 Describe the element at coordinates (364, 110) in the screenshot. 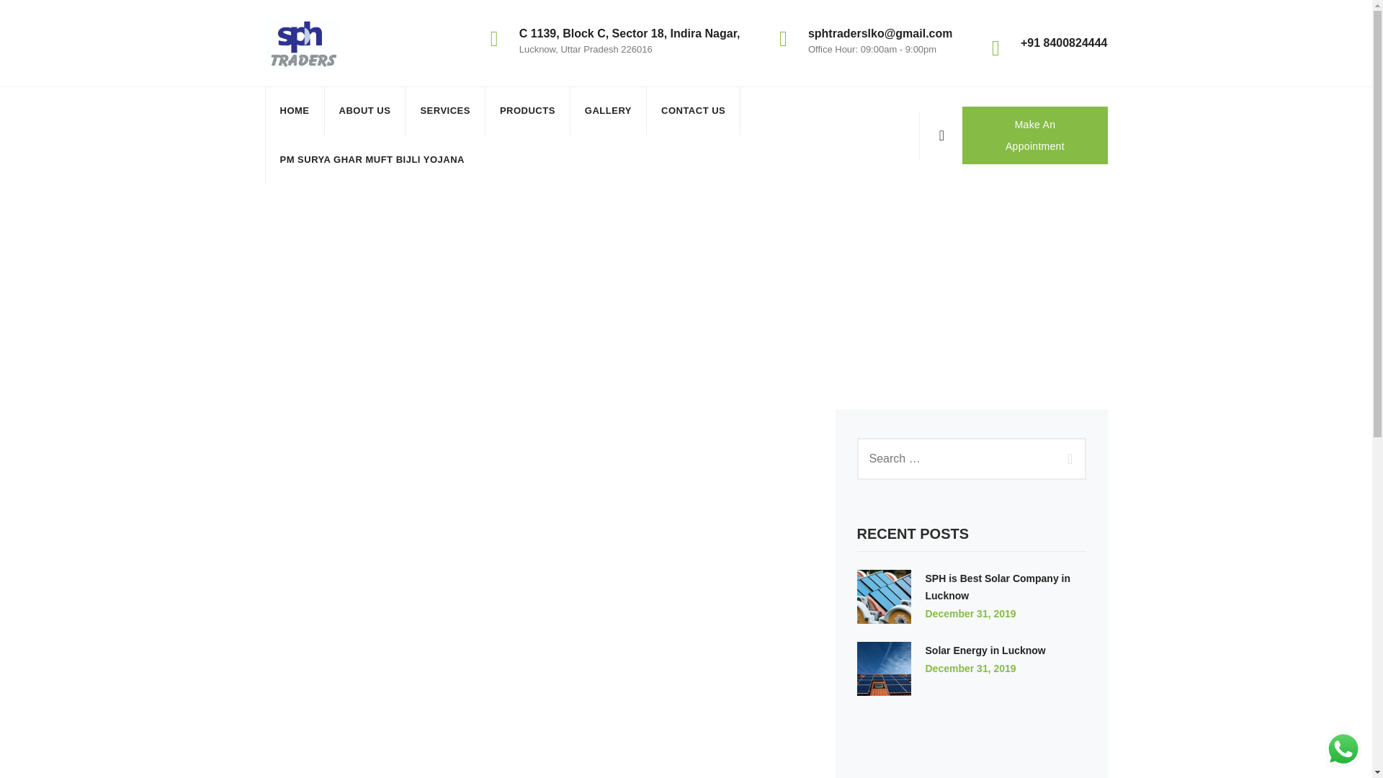

I see `ABOUT US` at that location.